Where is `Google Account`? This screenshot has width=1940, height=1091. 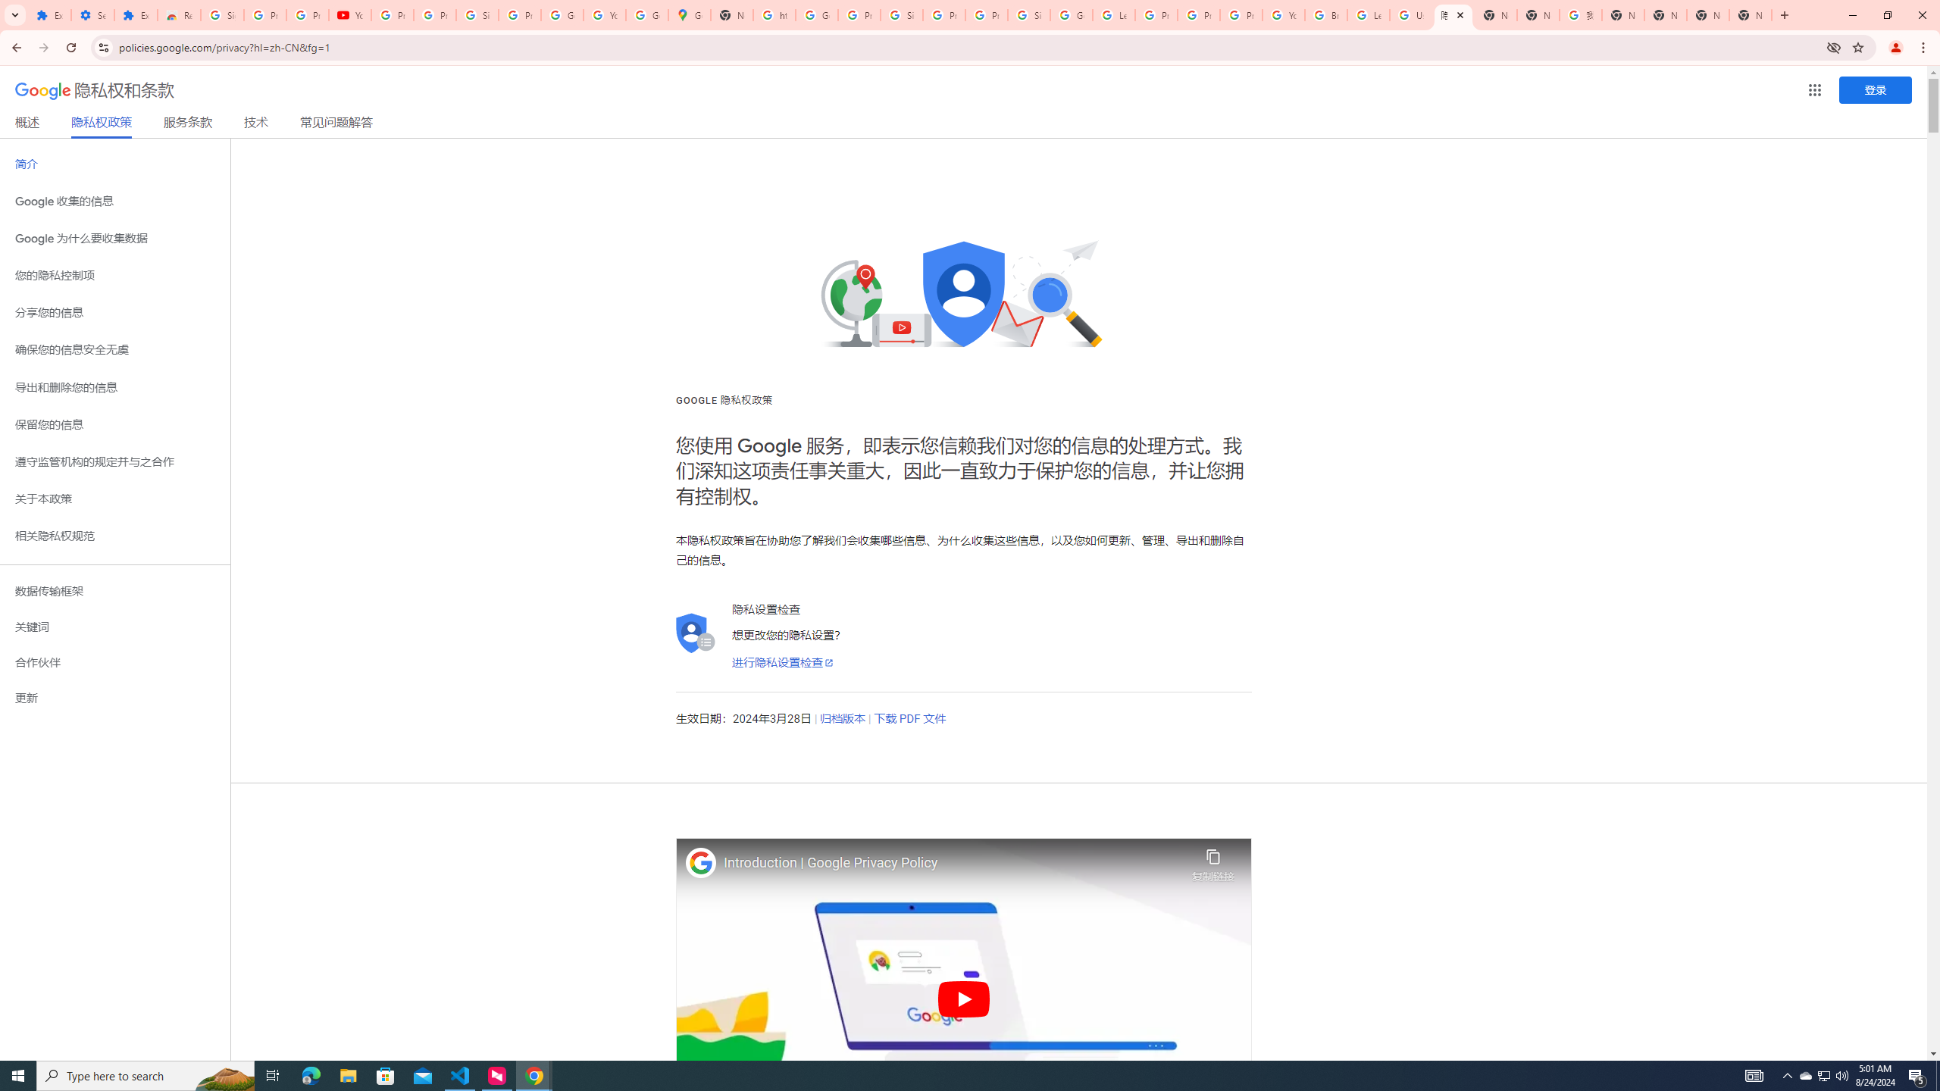
Google Account is located at coordinates (562, 15).